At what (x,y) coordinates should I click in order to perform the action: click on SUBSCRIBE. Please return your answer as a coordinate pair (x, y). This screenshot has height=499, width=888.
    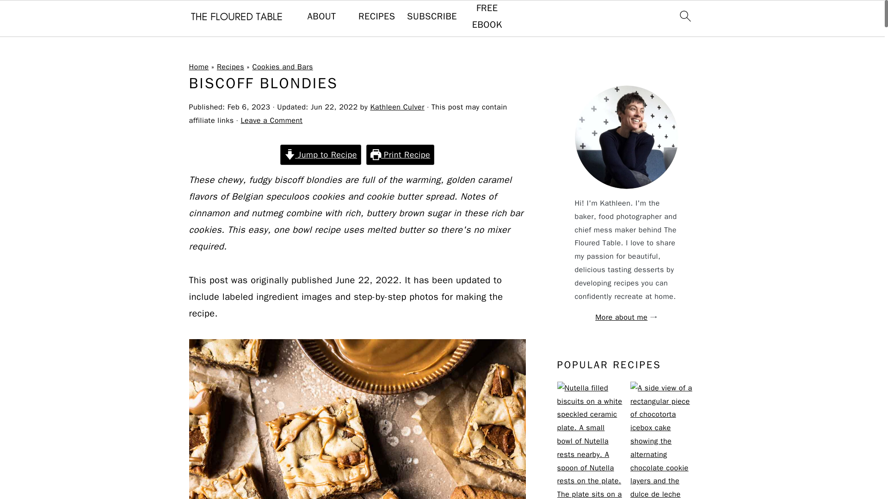
    Looking at the image, I should click on (432, 17).